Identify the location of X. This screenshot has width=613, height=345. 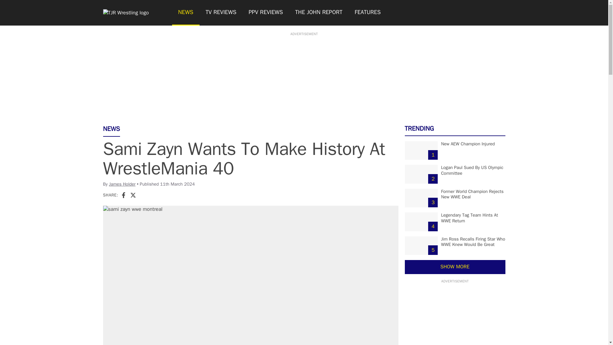
(133, 195).